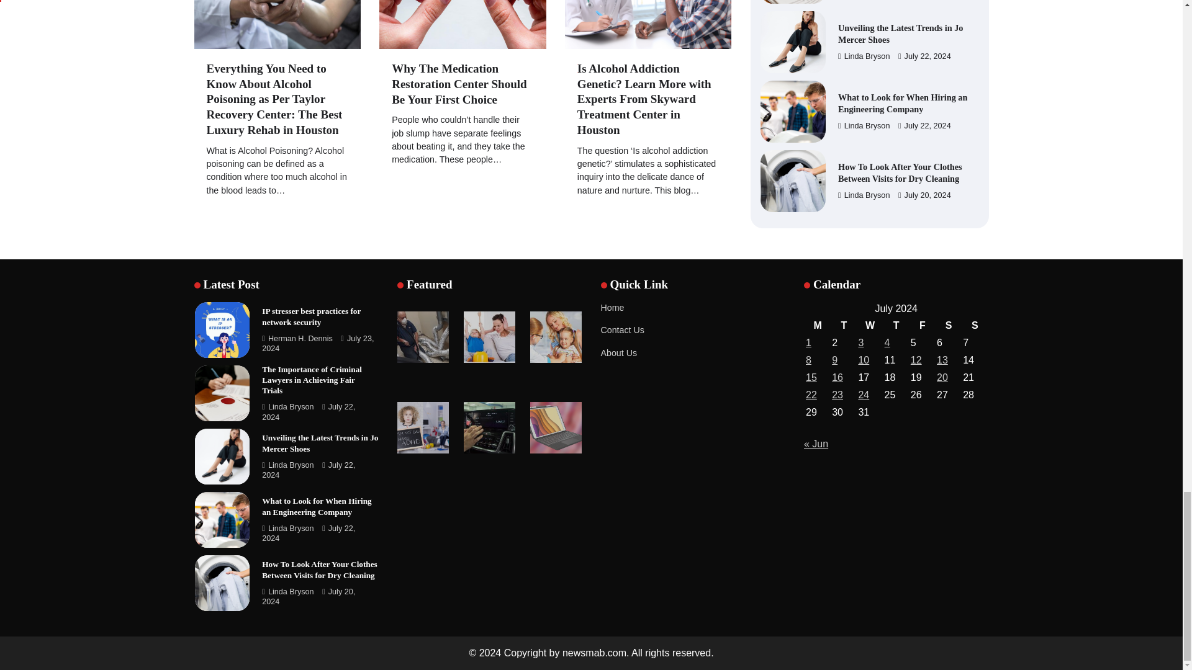 This screenshot has width=1192, height=670. I want to click on Sunday, so click(974, 325).